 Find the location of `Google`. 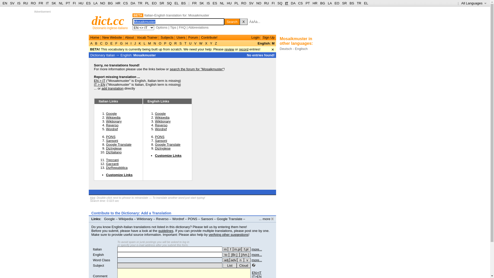

Google is located at coordinates (111, 114).